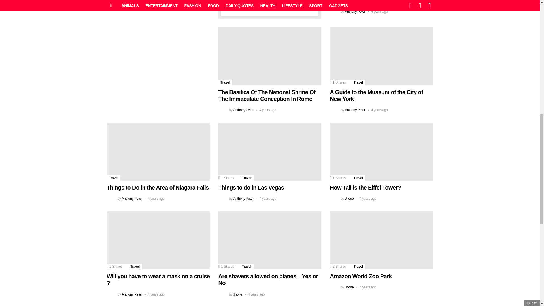 This screenshot has width=544, height=306. Describe the element at coordinates (378, 110) in the screenshot. I see `January 4, 2021, 11:21 am` at that location.